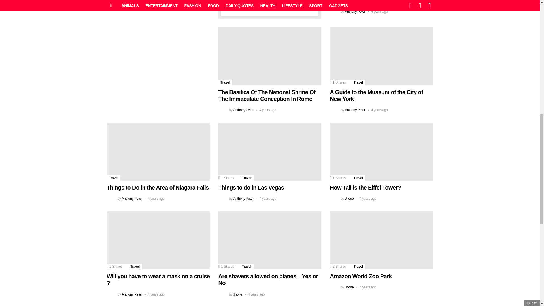 This screenshot has width=544, height=306. Describe the element at coordinates (378, 110) in the screenshot. I see `January 4, 2021, 11:21 am` at that location.